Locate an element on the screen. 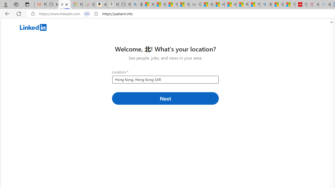 The height and width of the screenshot is (188, 335). 12 Popular Science Lies that Must be Corrected is located at coordinates (289, 5).